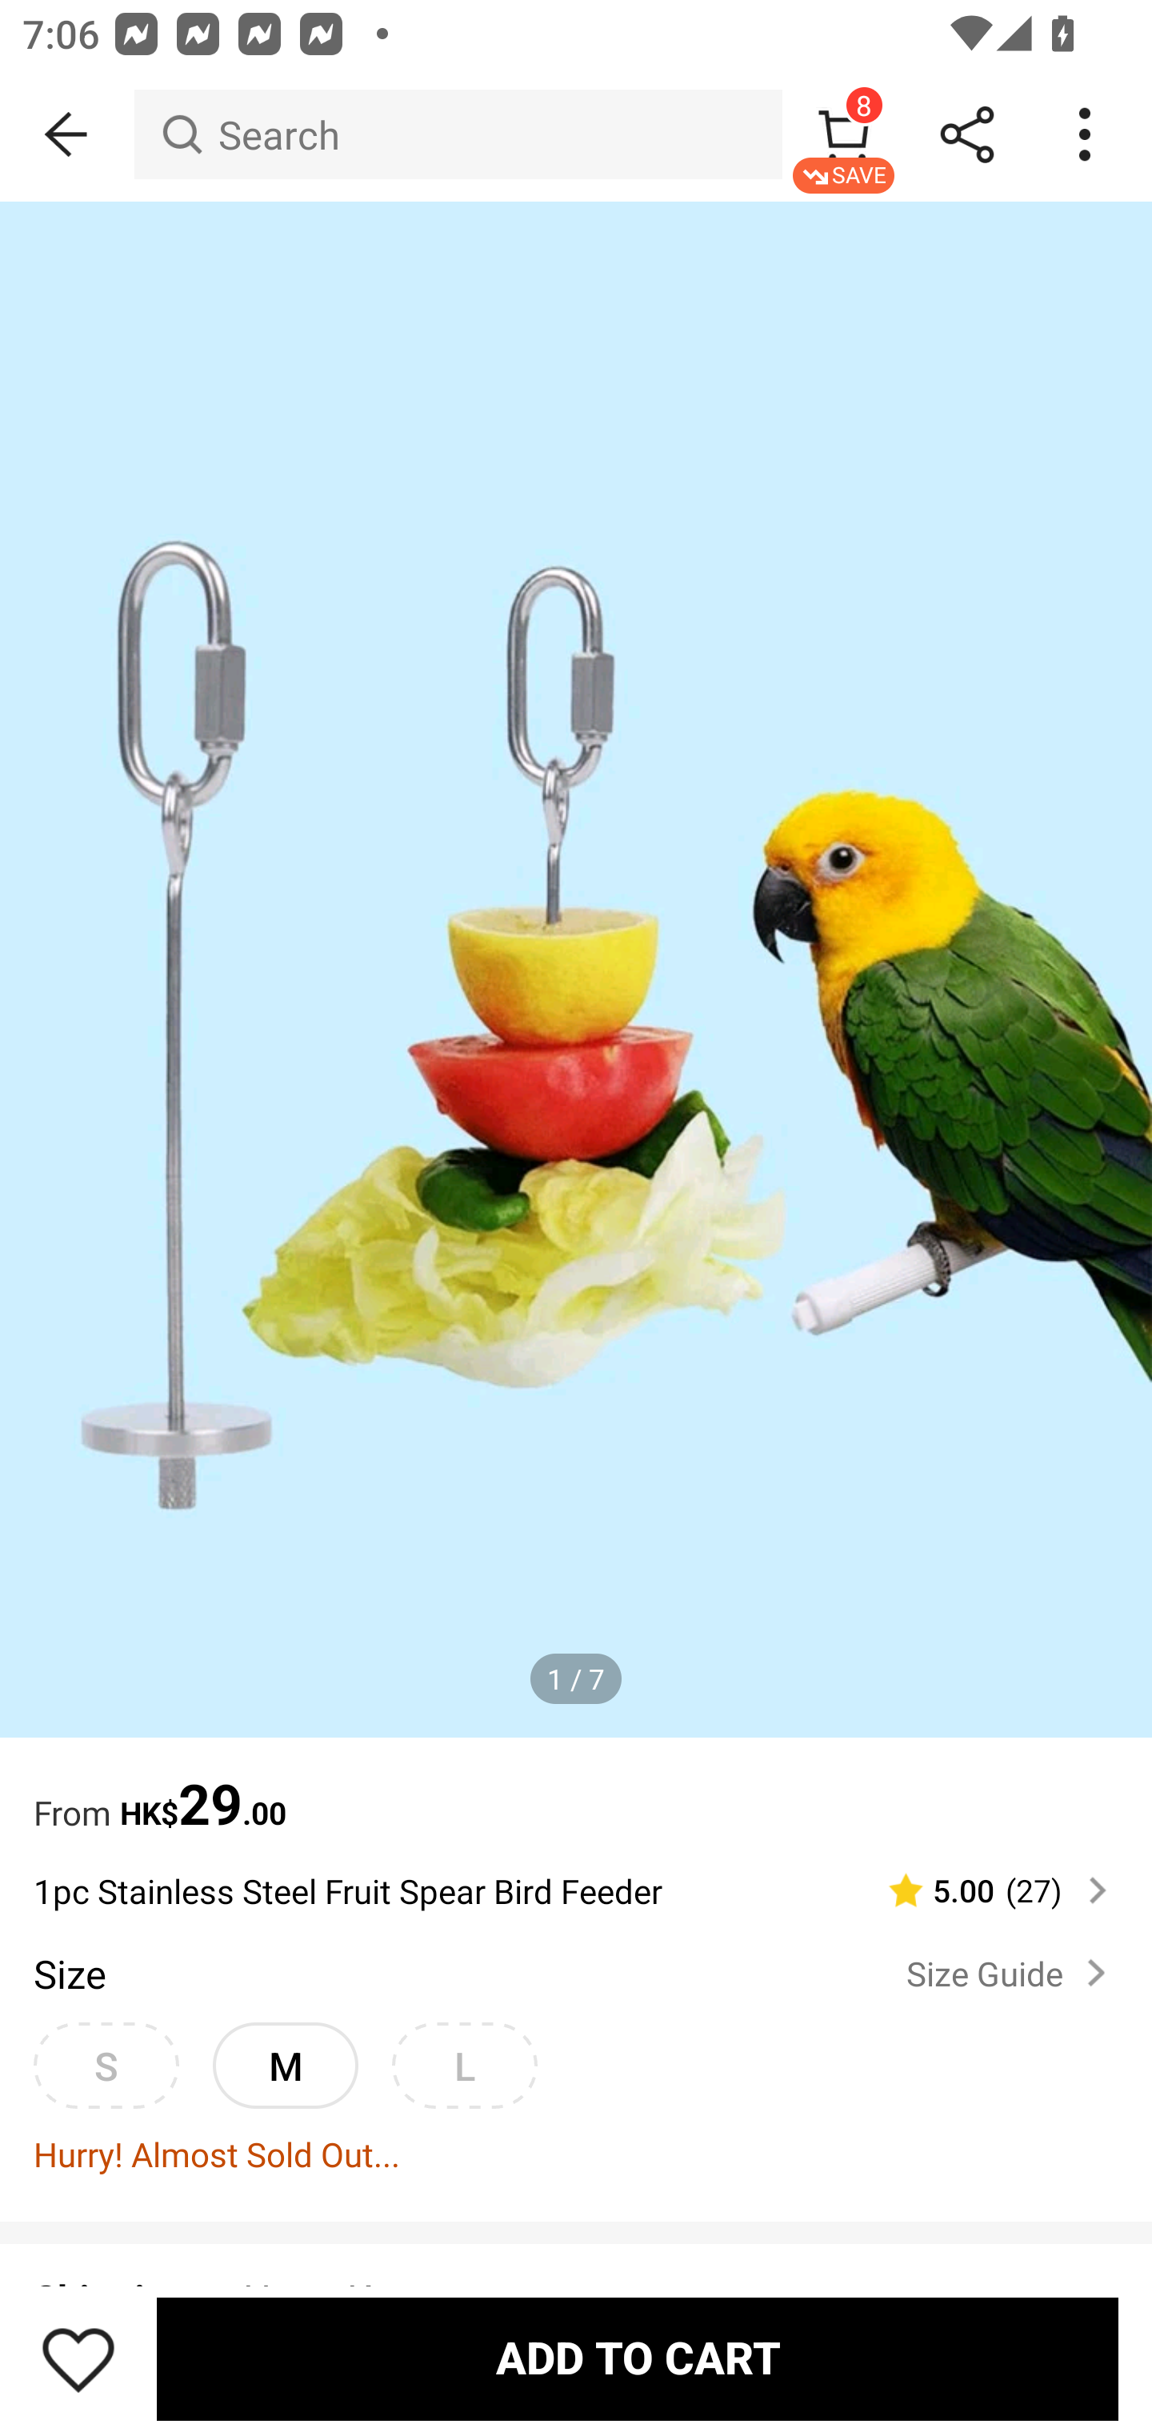 This screenshot has height=2432, width=1152. Describe the element at coordinates (464, 2066) in the screenshot. I see `L` at that location.